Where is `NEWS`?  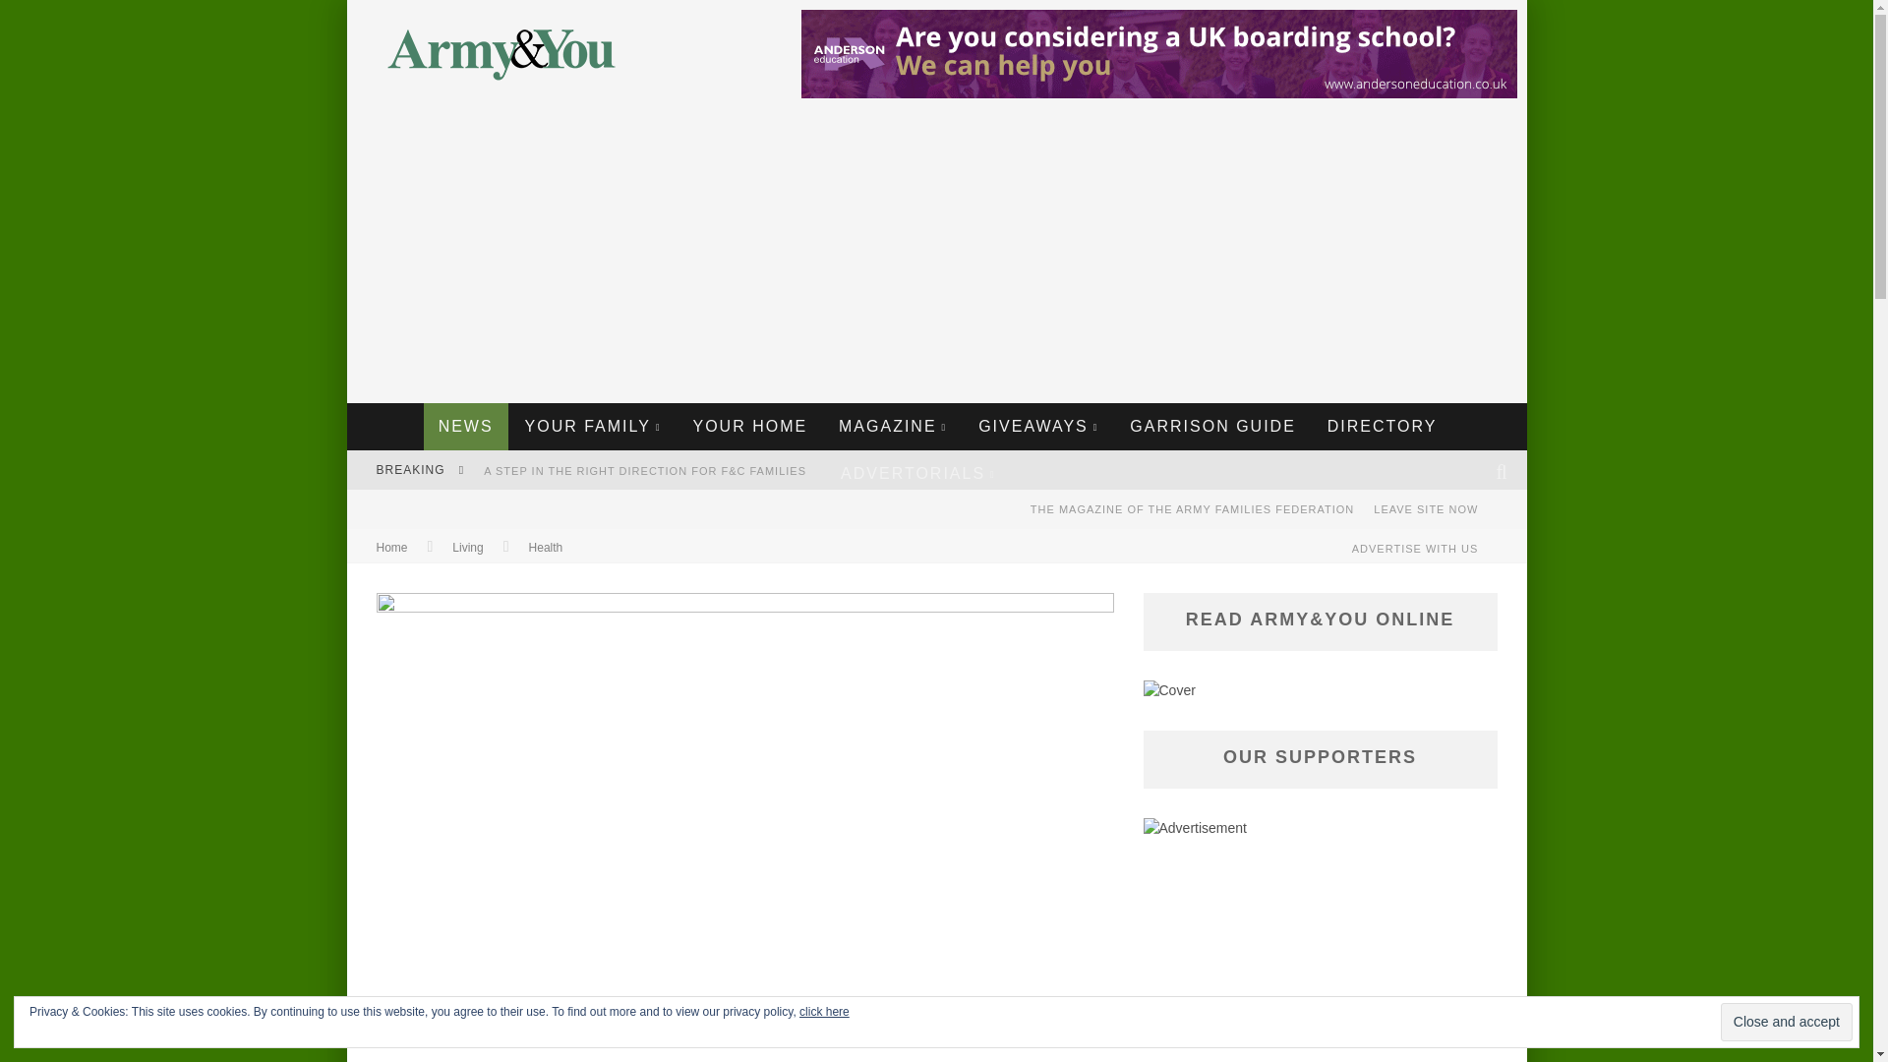
NEWS is located at coordinates (465, 427).